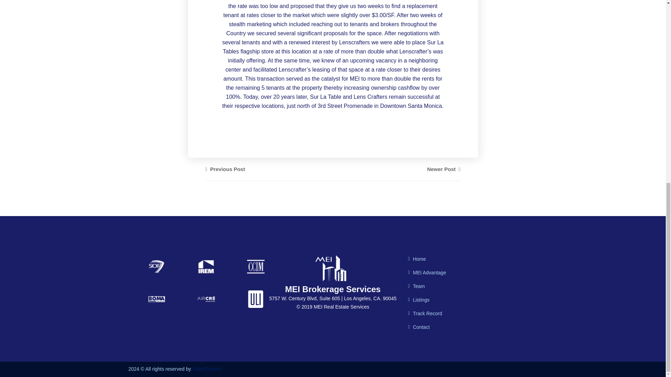 The height and width of the screenshot is (377, 671). Describe the element at coordinates (206, 267) in the screenshot. I see `irem-logo-white` at that location.